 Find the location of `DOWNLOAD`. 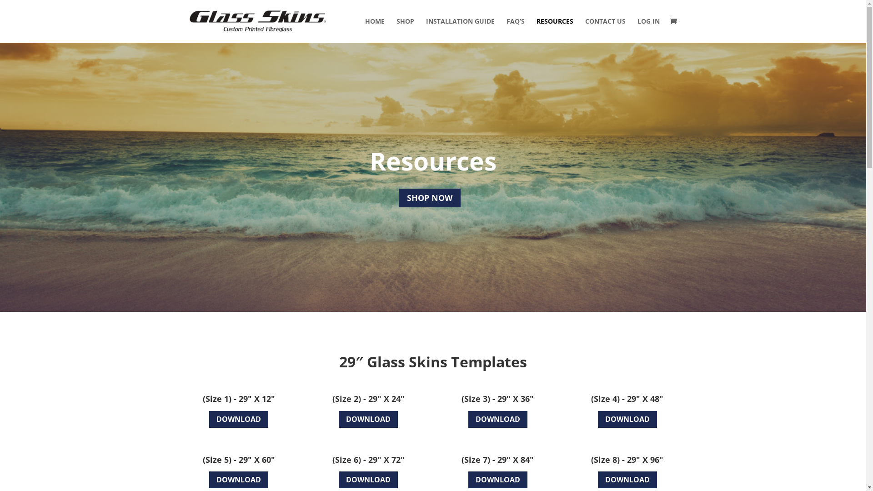

DOWNLOAD is located at coordinates (498, 419).